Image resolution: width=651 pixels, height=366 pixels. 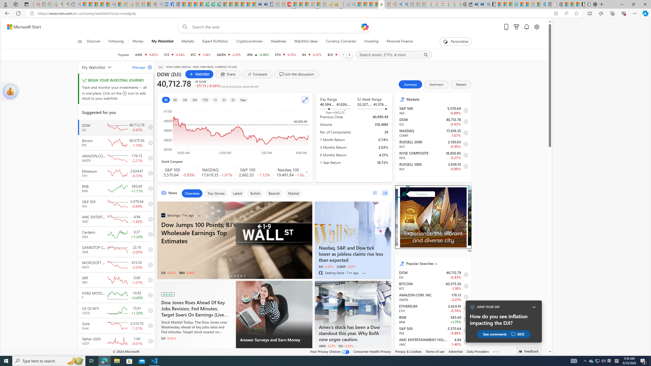 What do you see at coordinates (293, 193) in the screenshot?
I see `Market` at bounding box center [293, 193].